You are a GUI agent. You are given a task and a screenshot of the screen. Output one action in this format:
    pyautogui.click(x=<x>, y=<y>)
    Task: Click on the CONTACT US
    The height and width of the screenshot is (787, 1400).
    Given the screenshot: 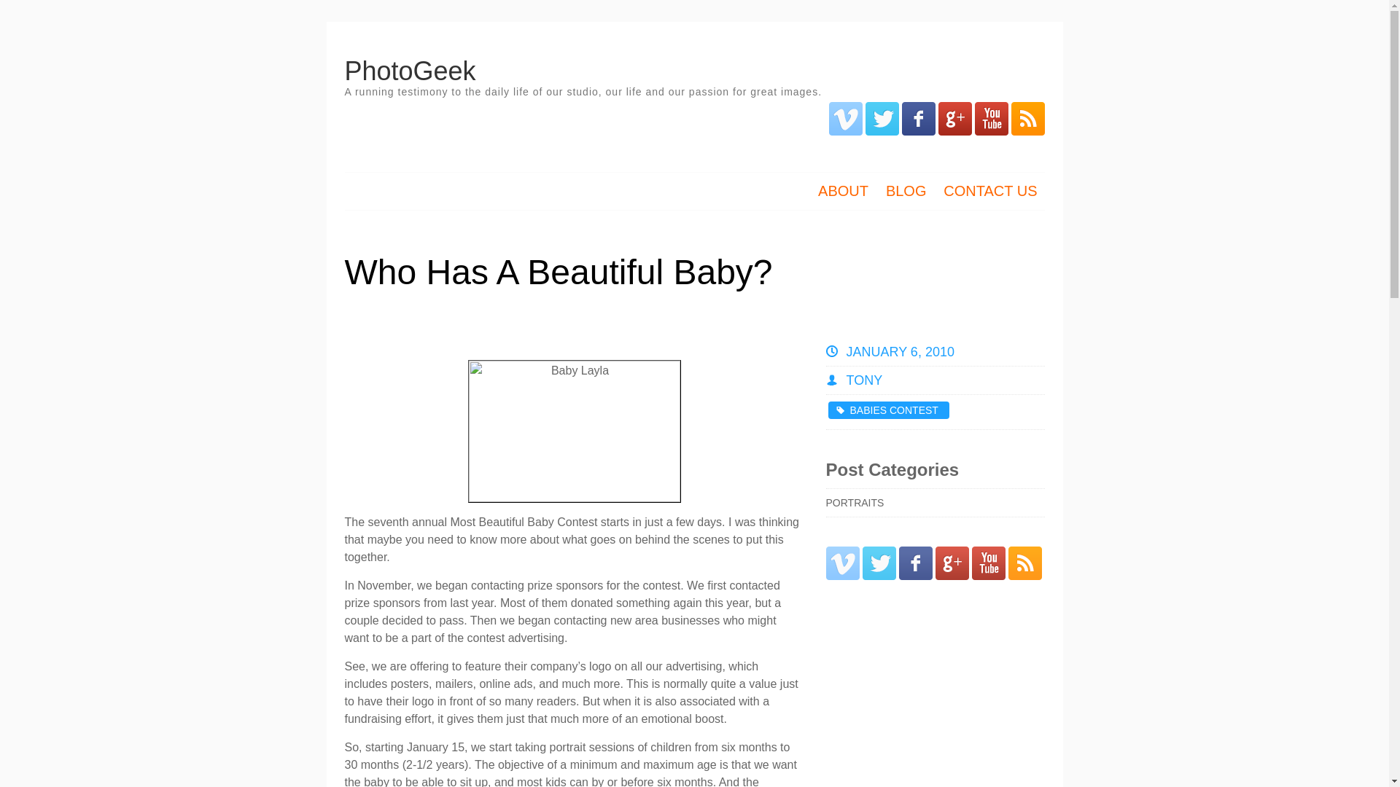 What is the action you would take?
    pyautogui.click(x=990, y=192)
    